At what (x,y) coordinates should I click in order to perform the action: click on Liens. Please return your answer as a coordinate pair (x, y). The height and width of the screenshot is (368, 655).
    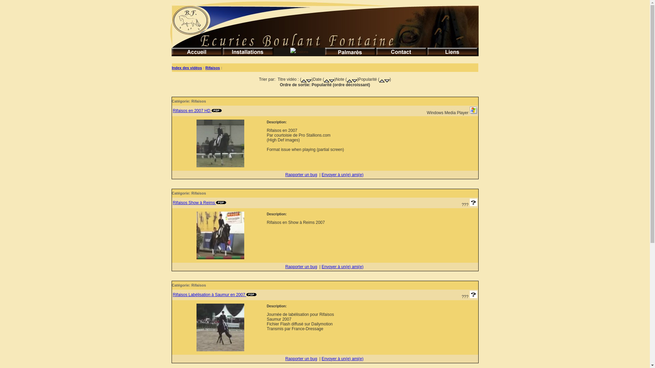
    Looking at the image, I should click on (453, 52).